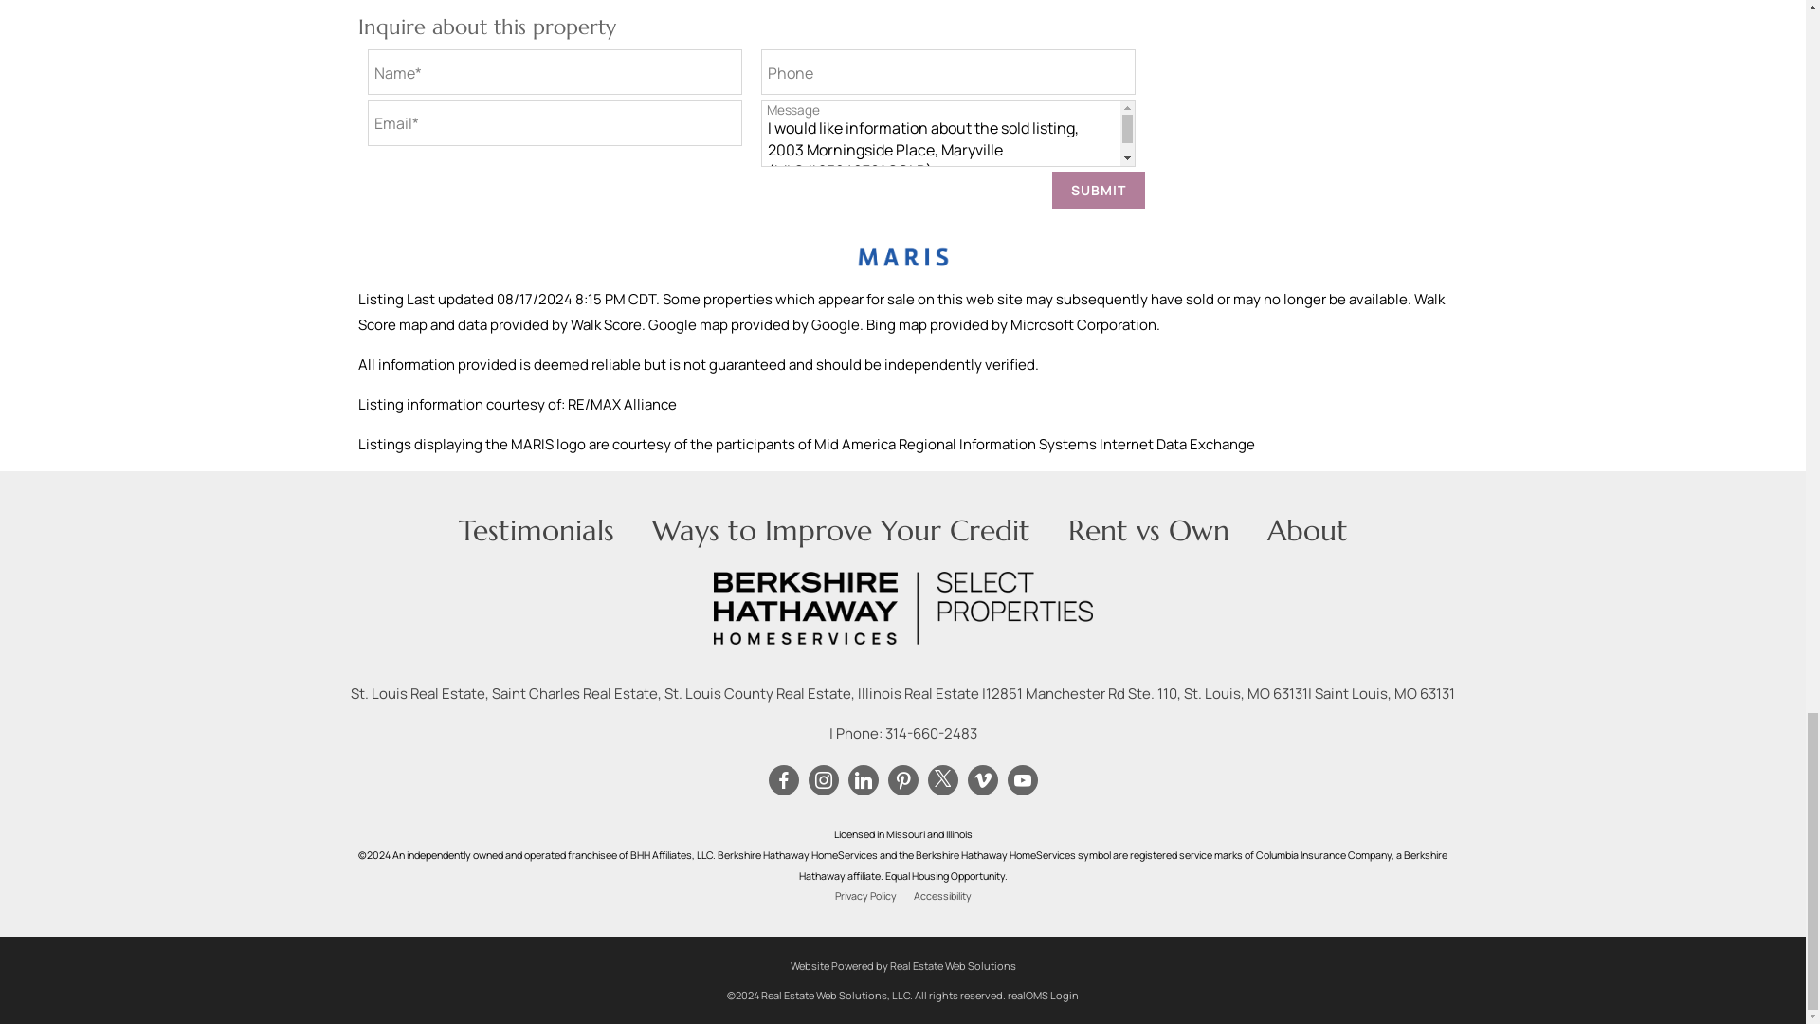 The height and width of the screenshot is (1024, 1820). What do you see at coordinates (537, 530) in the screenshot?
I see `Testimonials` at bounding box center [537, 530].